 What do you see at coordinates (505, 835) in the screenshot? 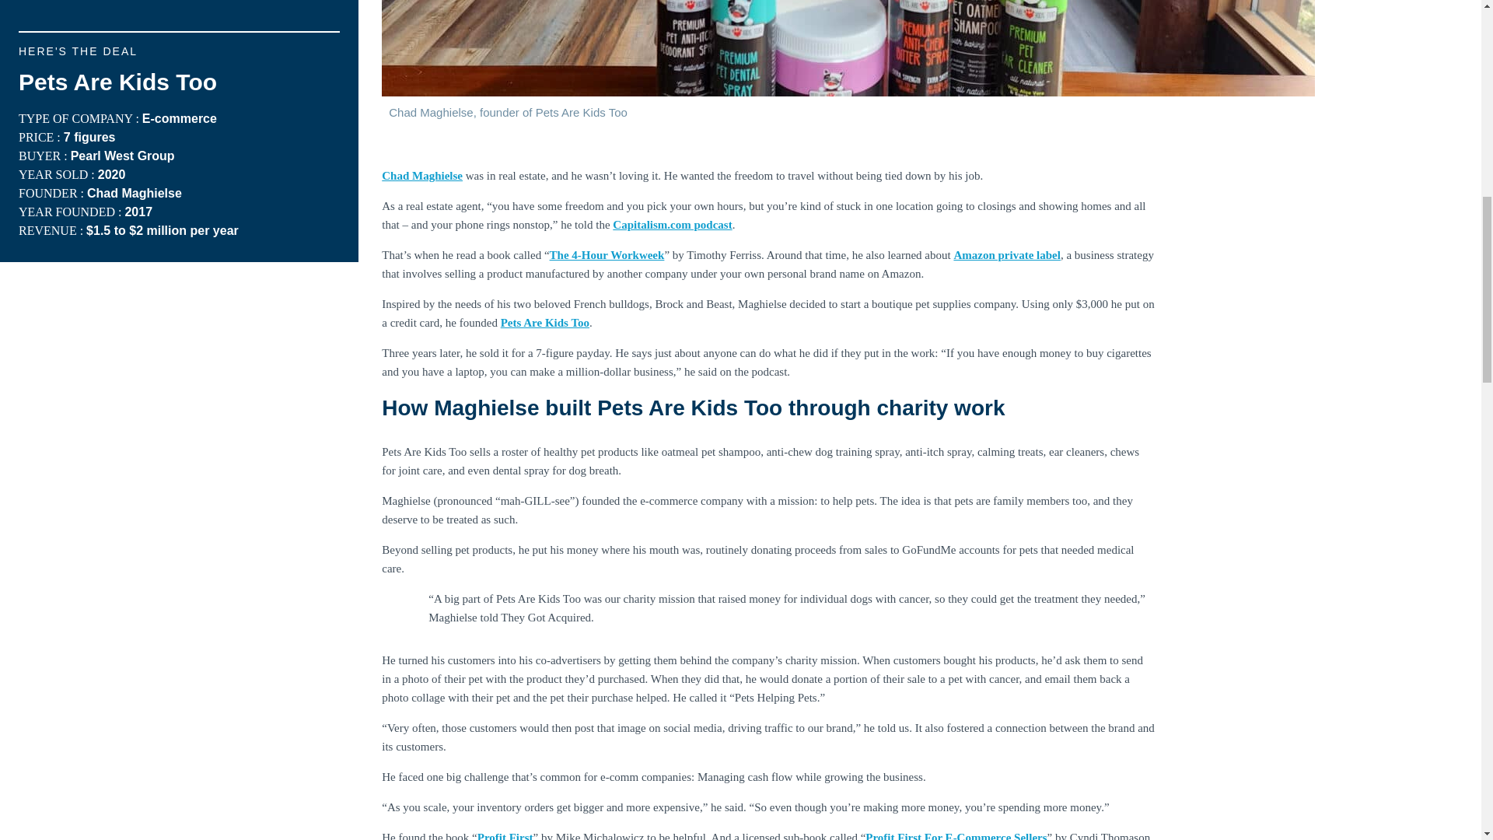
I see `Profit First` at bounding box center [505, 835].